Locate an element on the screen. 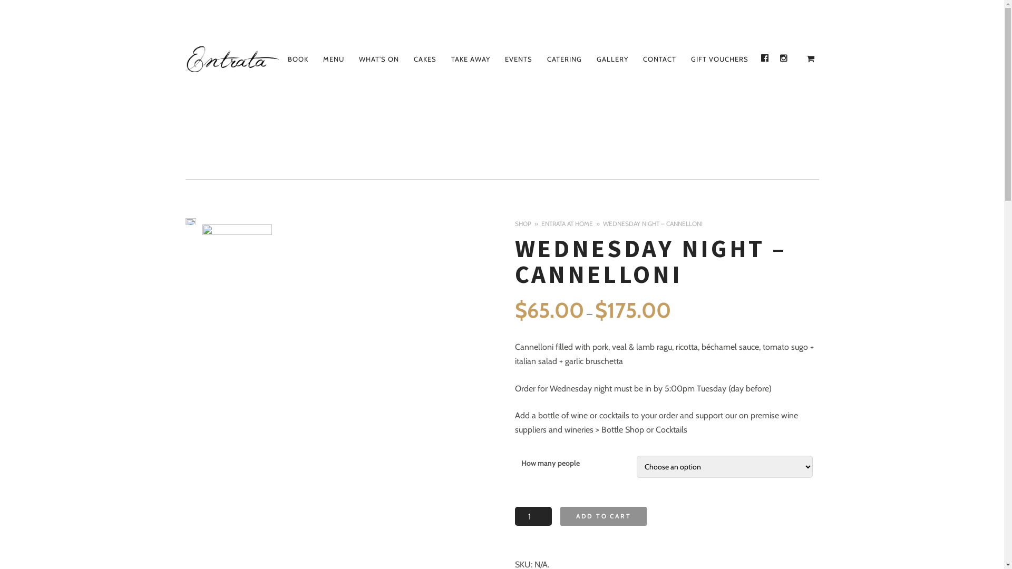 This screenshot has height=569, width=1012. Cannelloni-with-Meat is located at coordinates (237, 259).